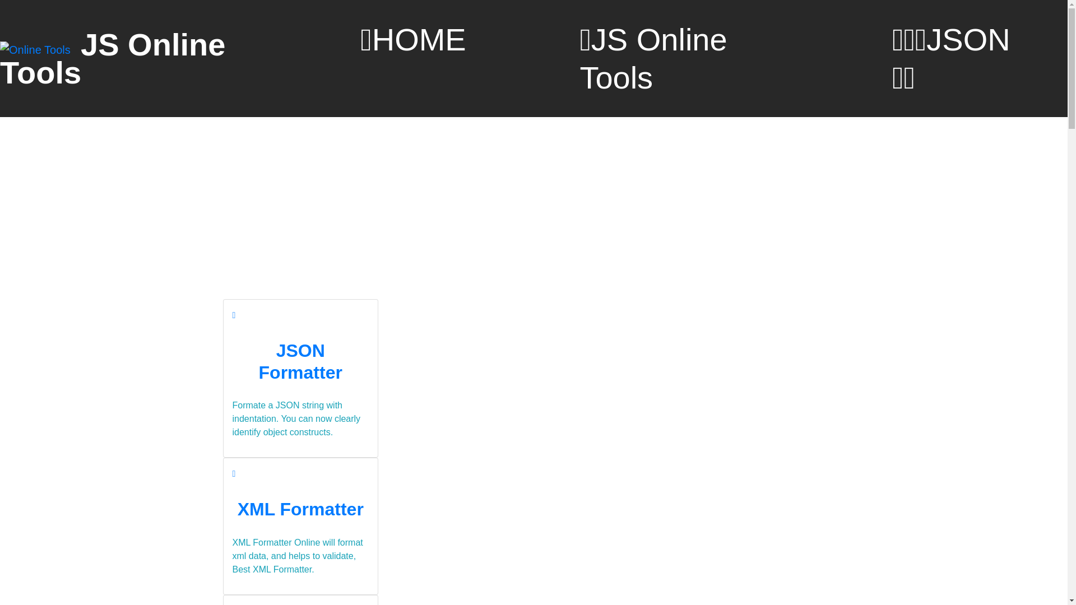  Describe the element at coordinates (679, 58) in the screenshot. I see `JS Online Tools` at that location.